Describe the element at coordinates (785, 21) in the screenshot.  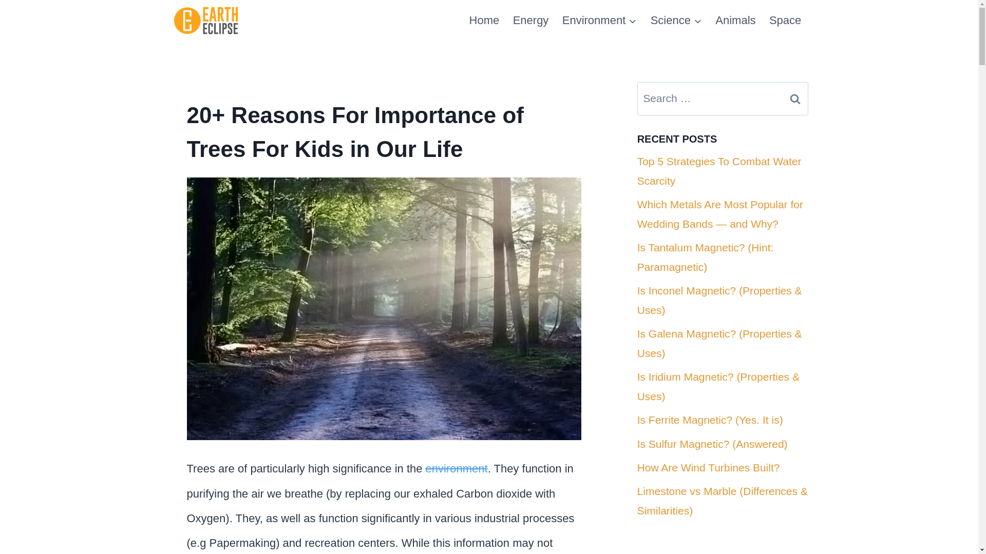
I see `Space` at that location.